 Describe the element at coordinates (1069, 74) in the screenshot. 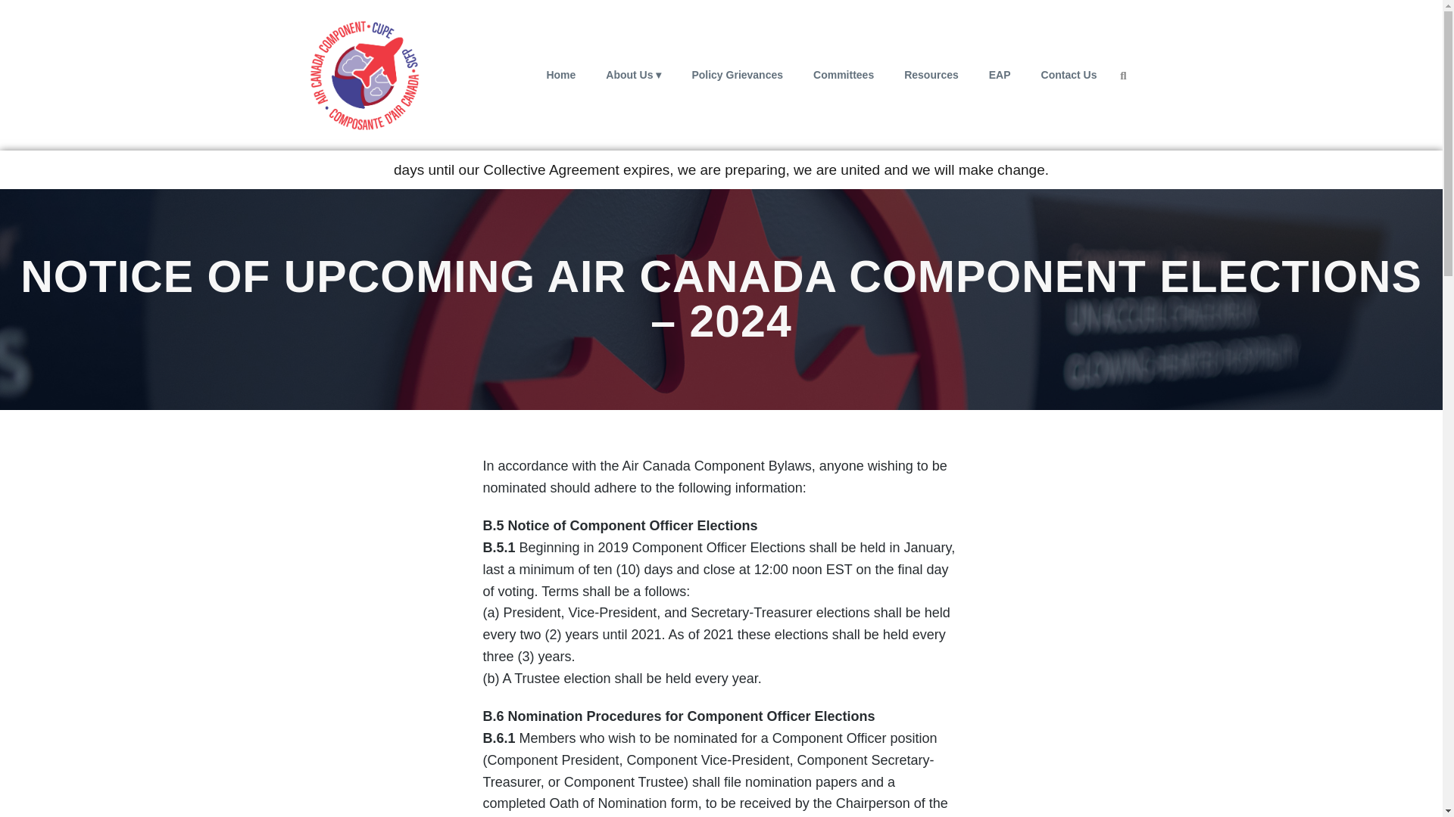

I see `Contact Us` at that location.